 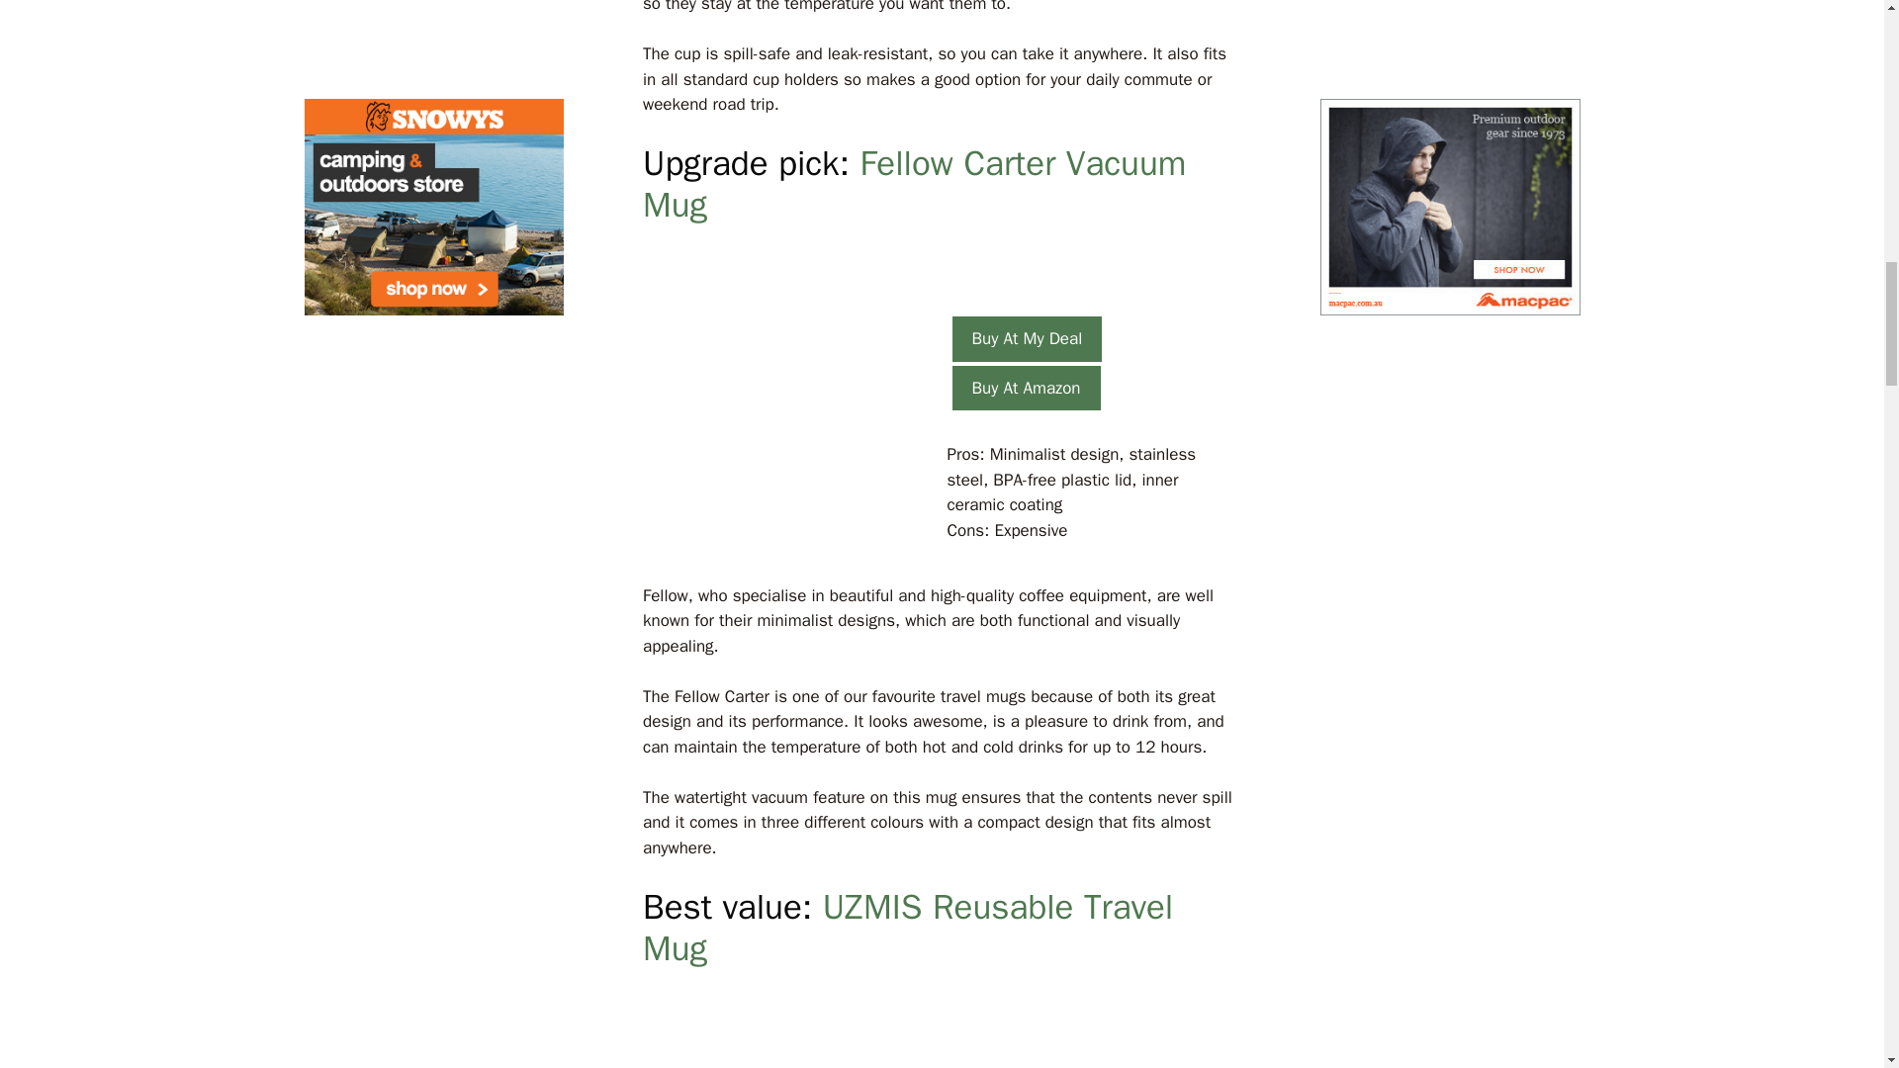 What do you see at coordinates (914, 183) in the screenshot?
I see `Fellow Carter Vacuum Mug` at bounding box center [914, 183].